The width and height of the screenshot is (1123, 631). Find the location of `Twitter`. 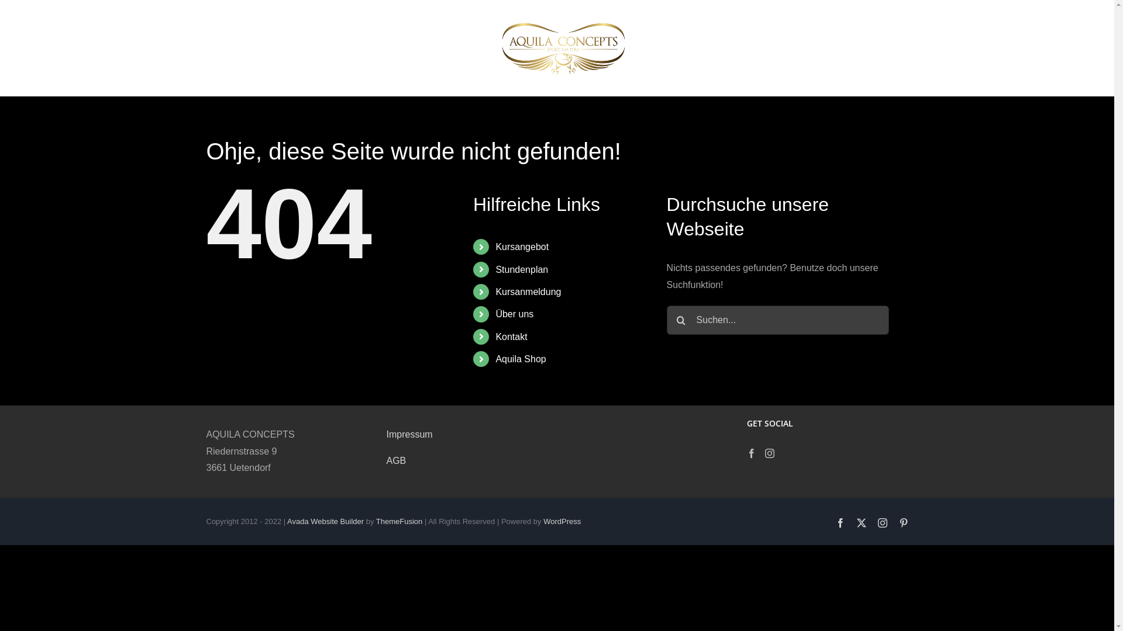

Twitter is located at coordinates (861, 523).